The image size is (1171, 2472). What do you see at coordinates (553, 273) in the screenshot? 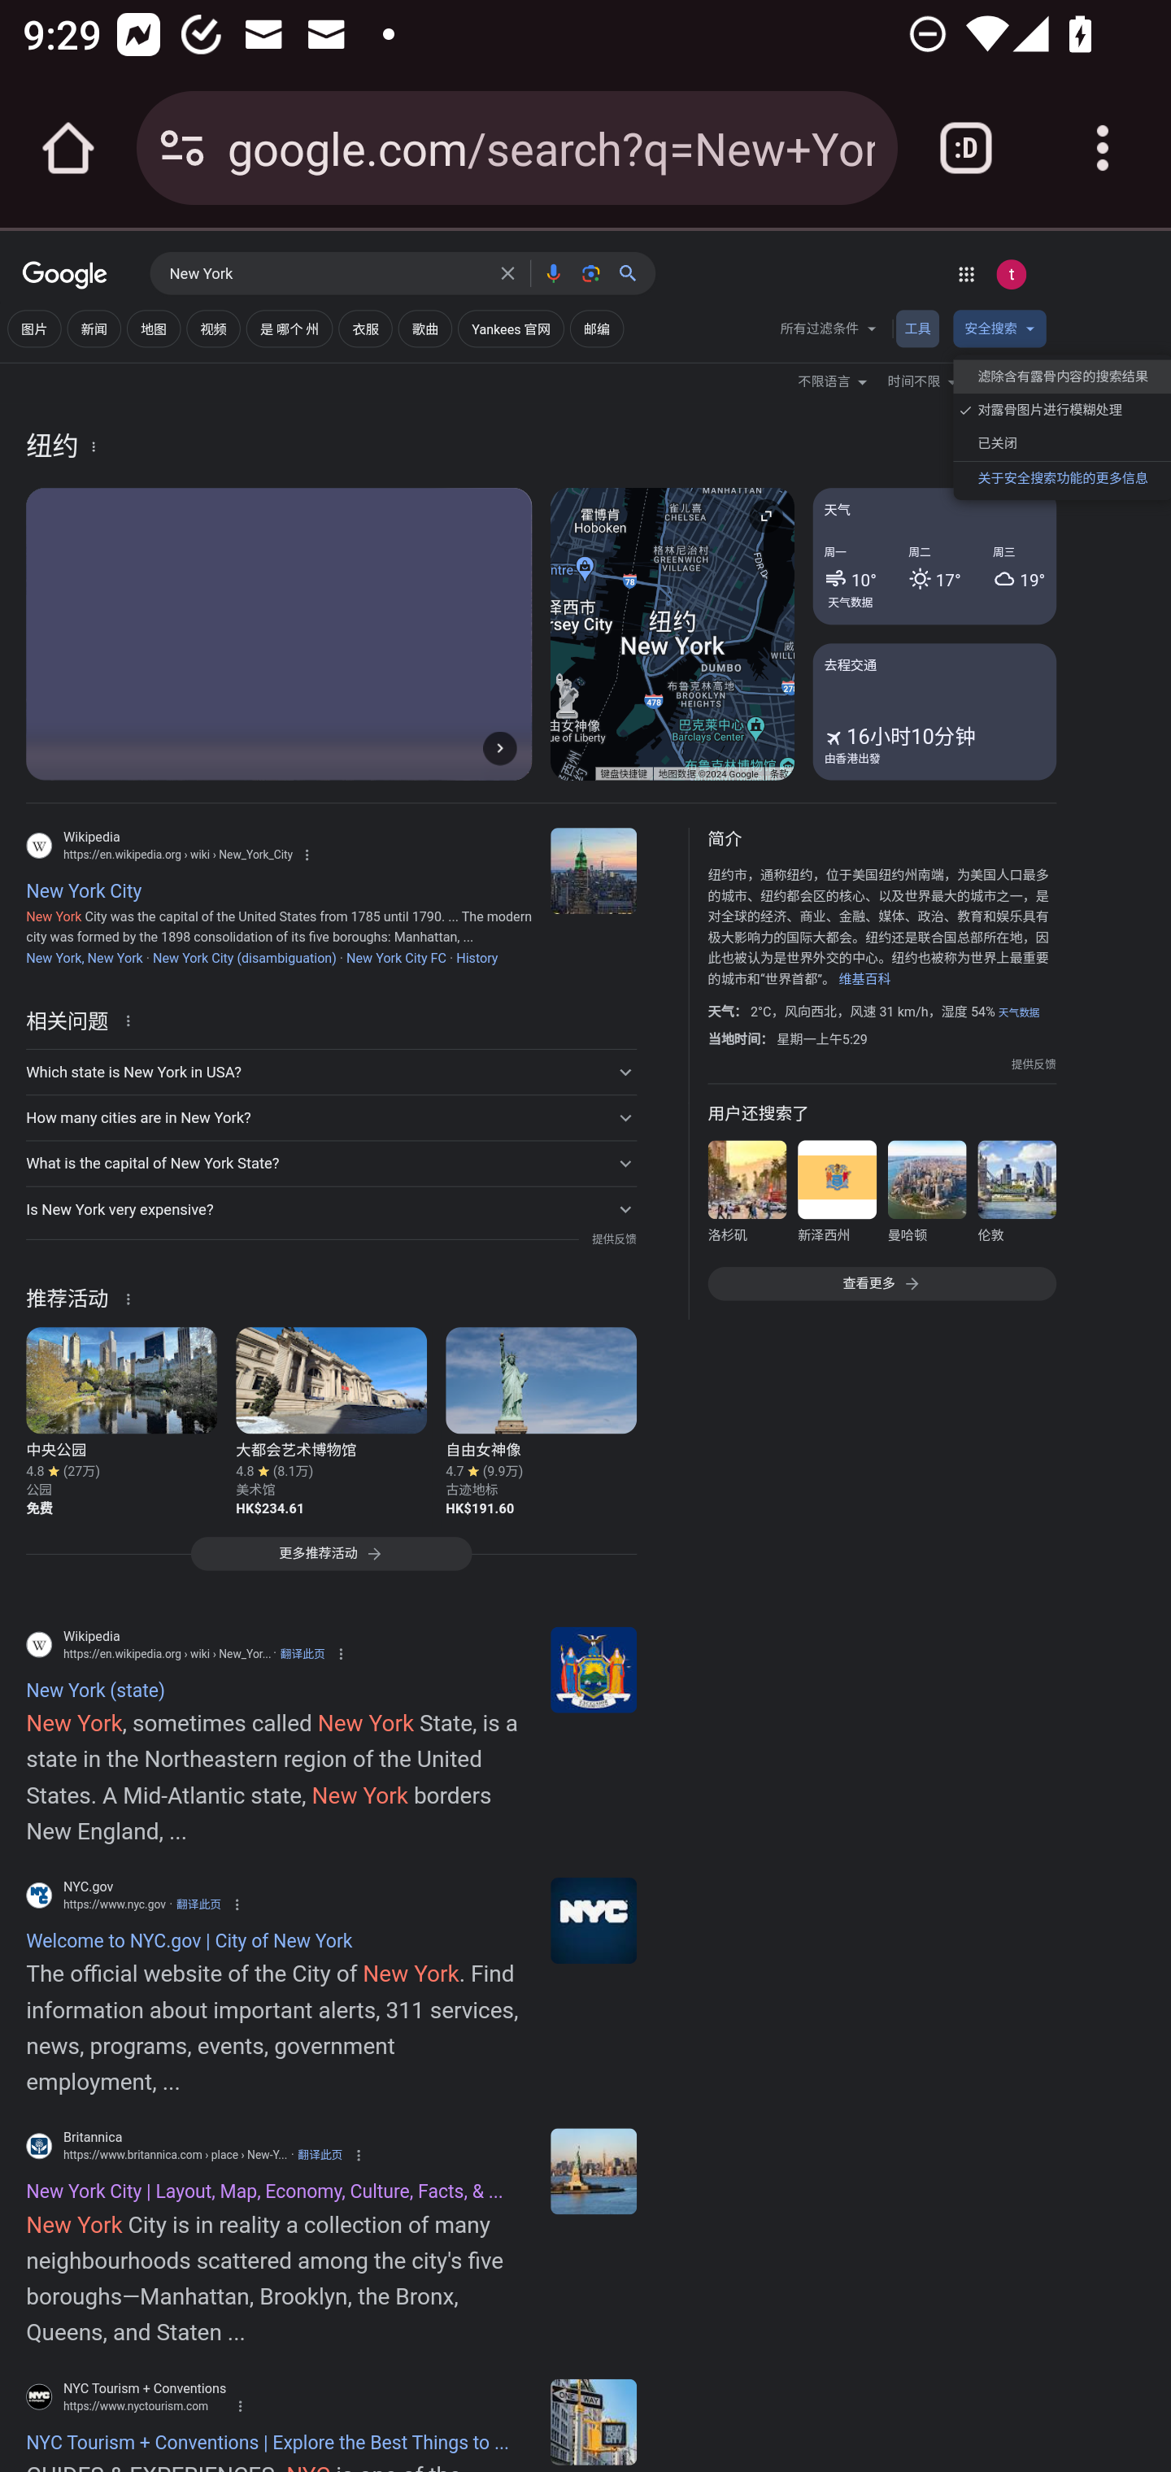
I see `按语音搜索` at bounding box center [553, 273].